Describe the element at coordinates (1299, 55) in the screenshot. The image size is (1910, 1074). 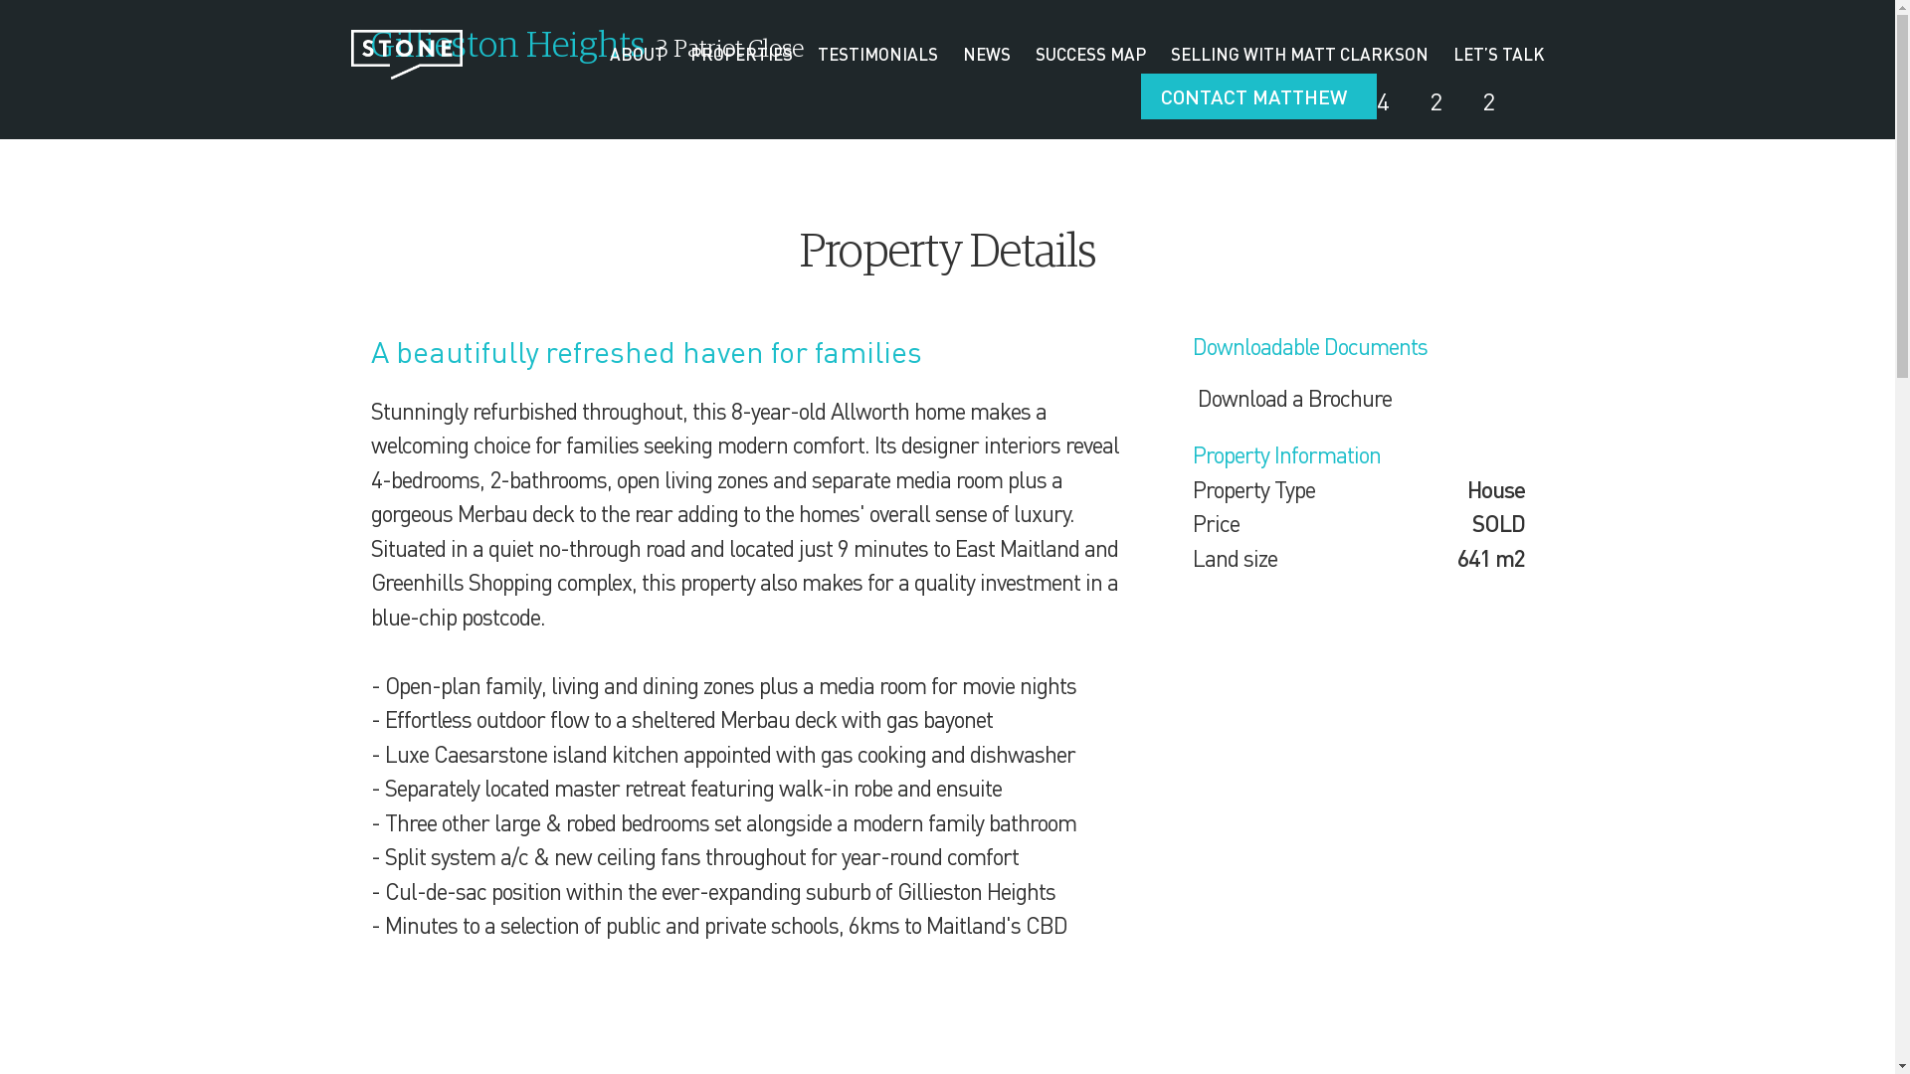
I see `SELLING WITH MATT CLARKSON` at that location.